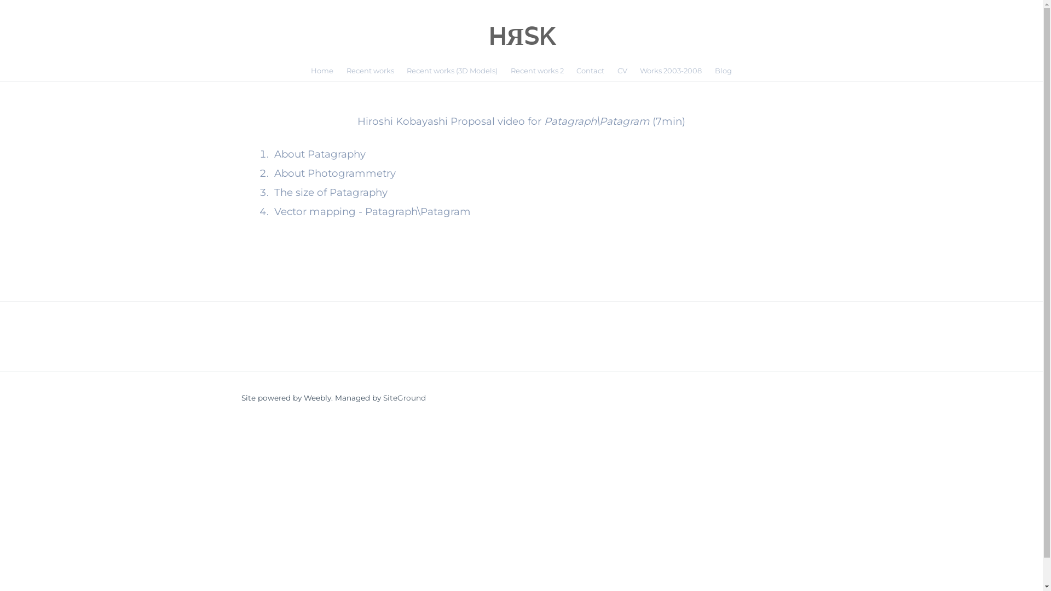 This screenshot has height=591, width=1051. What do you see at coordinates (453, 71) in the screenshot?
I see `Recent works (3D Models)` at bounding box center [453, 71].